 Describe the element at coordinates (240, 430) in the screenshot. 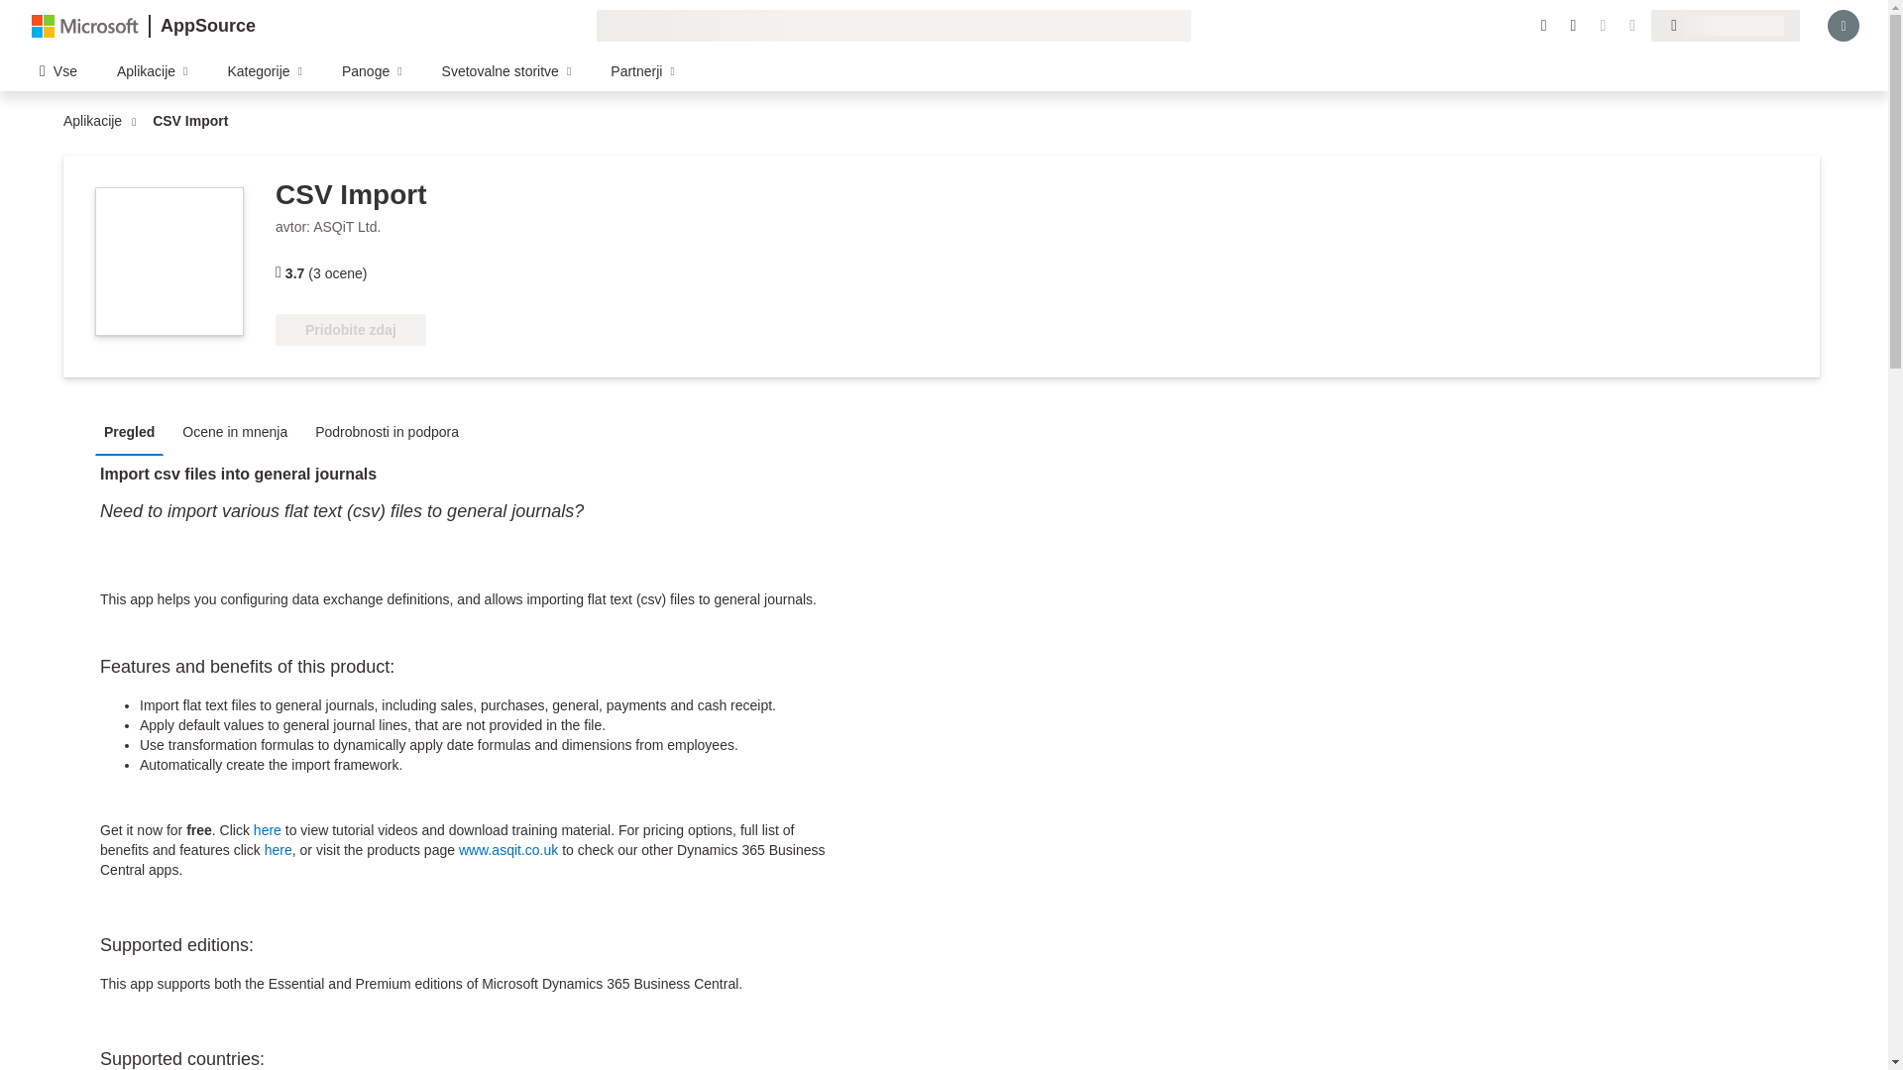

I see `Ocene in mnenja` at that location.